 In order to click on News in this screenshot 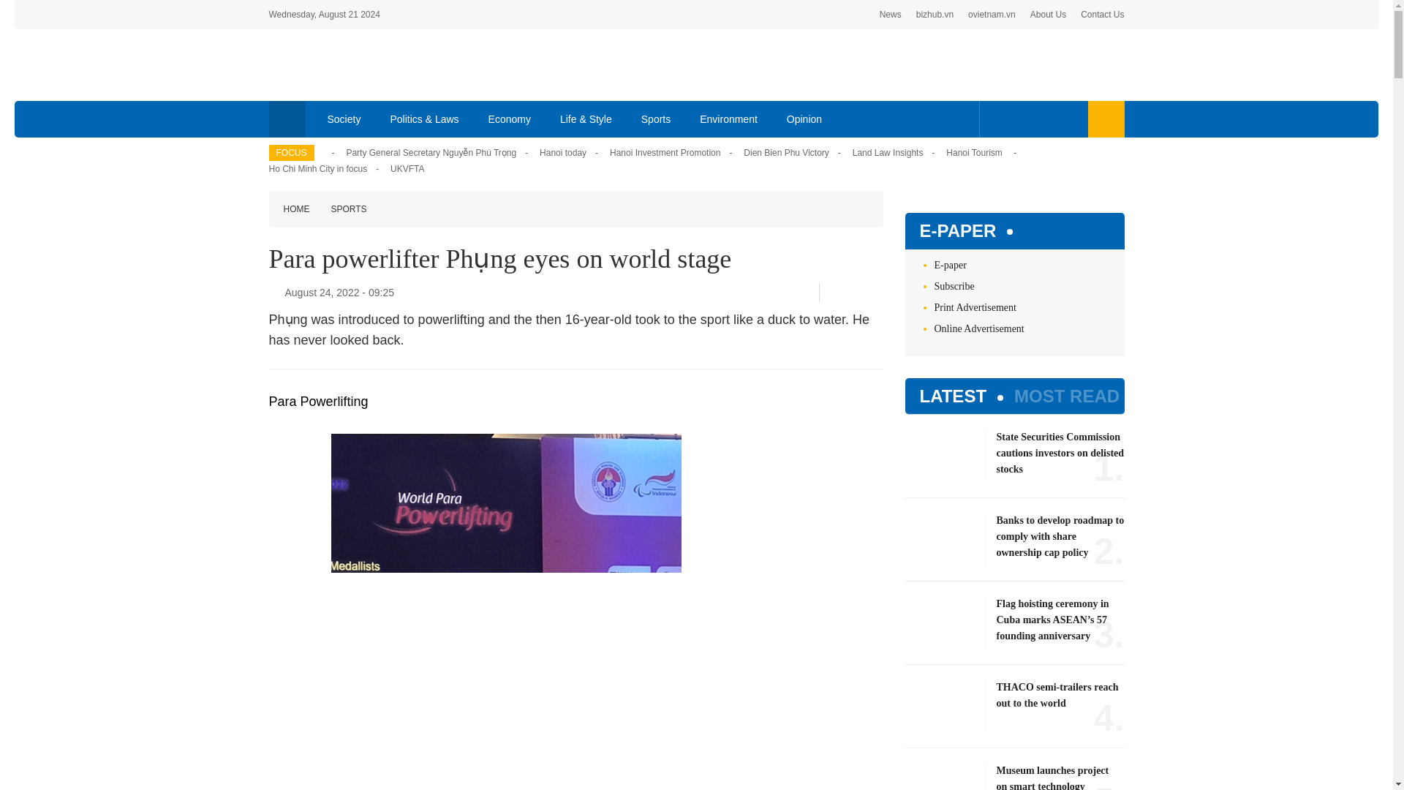, I will do `click(891, 15)`.